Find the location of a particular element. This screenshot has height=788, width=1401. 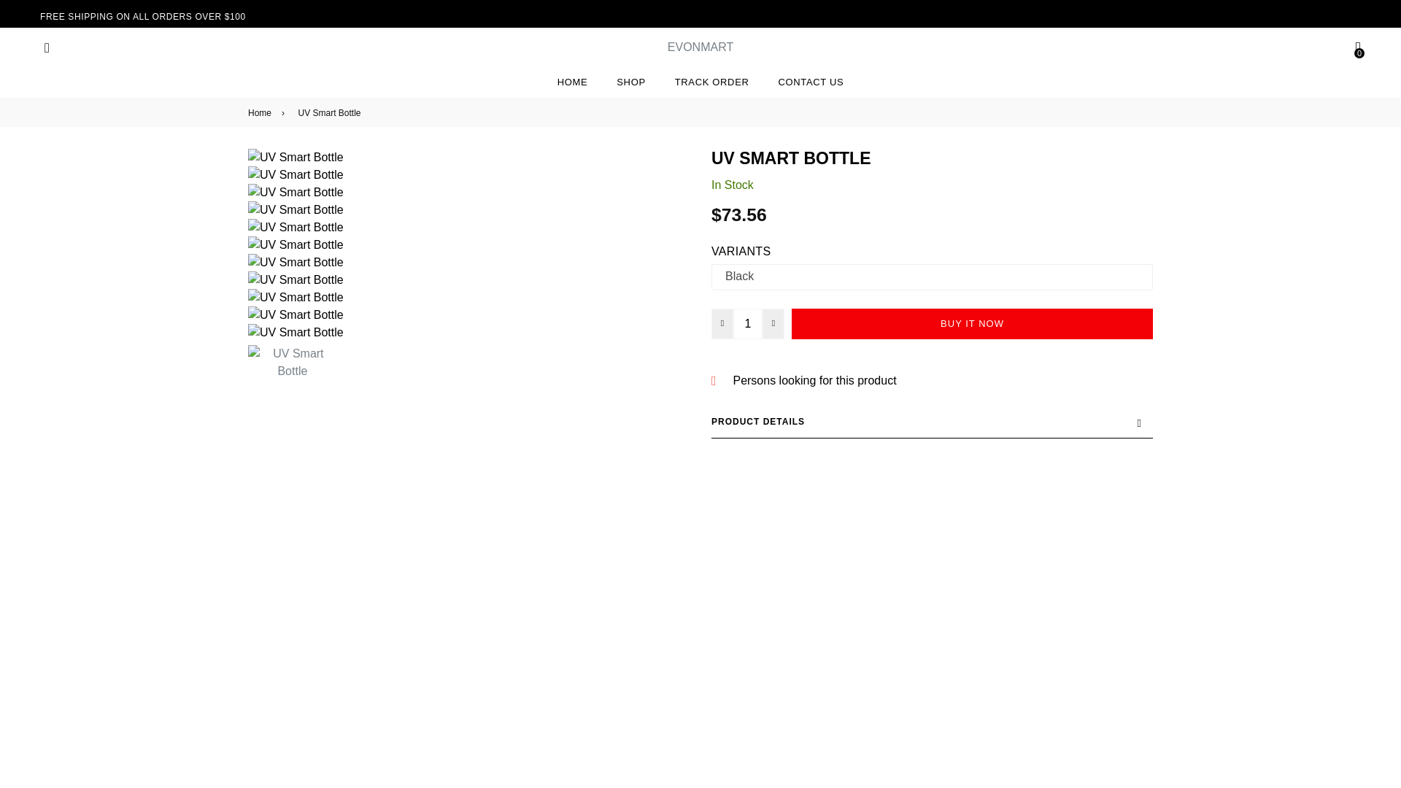

PRODUCT DETAILS is located at coordinates (933, 422).